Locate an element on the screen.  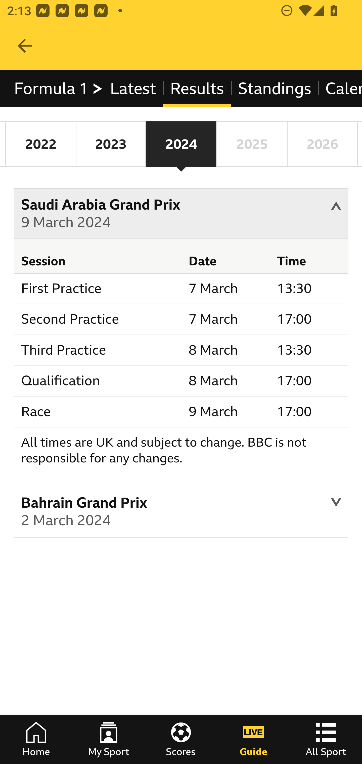
Latest is located at coordinates (133, 88).